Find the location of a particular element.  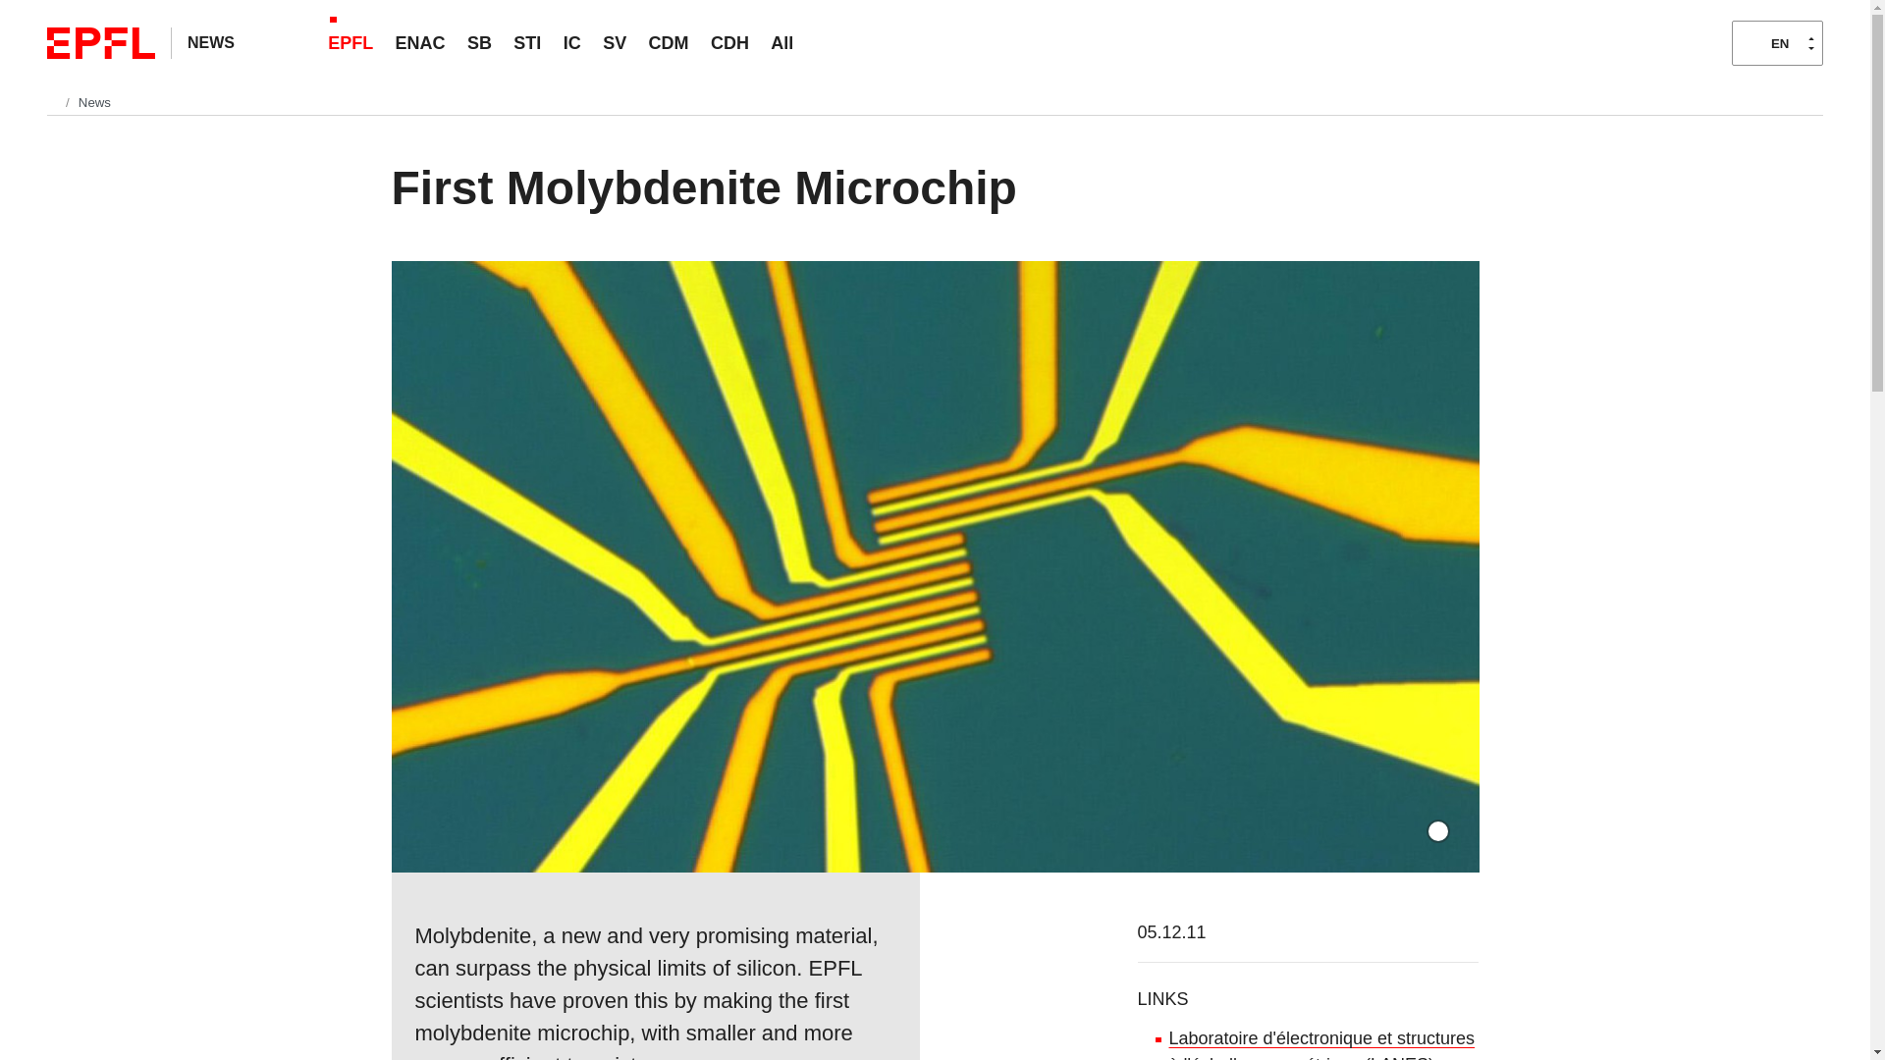

EN is located at coordinates (1777, 42).